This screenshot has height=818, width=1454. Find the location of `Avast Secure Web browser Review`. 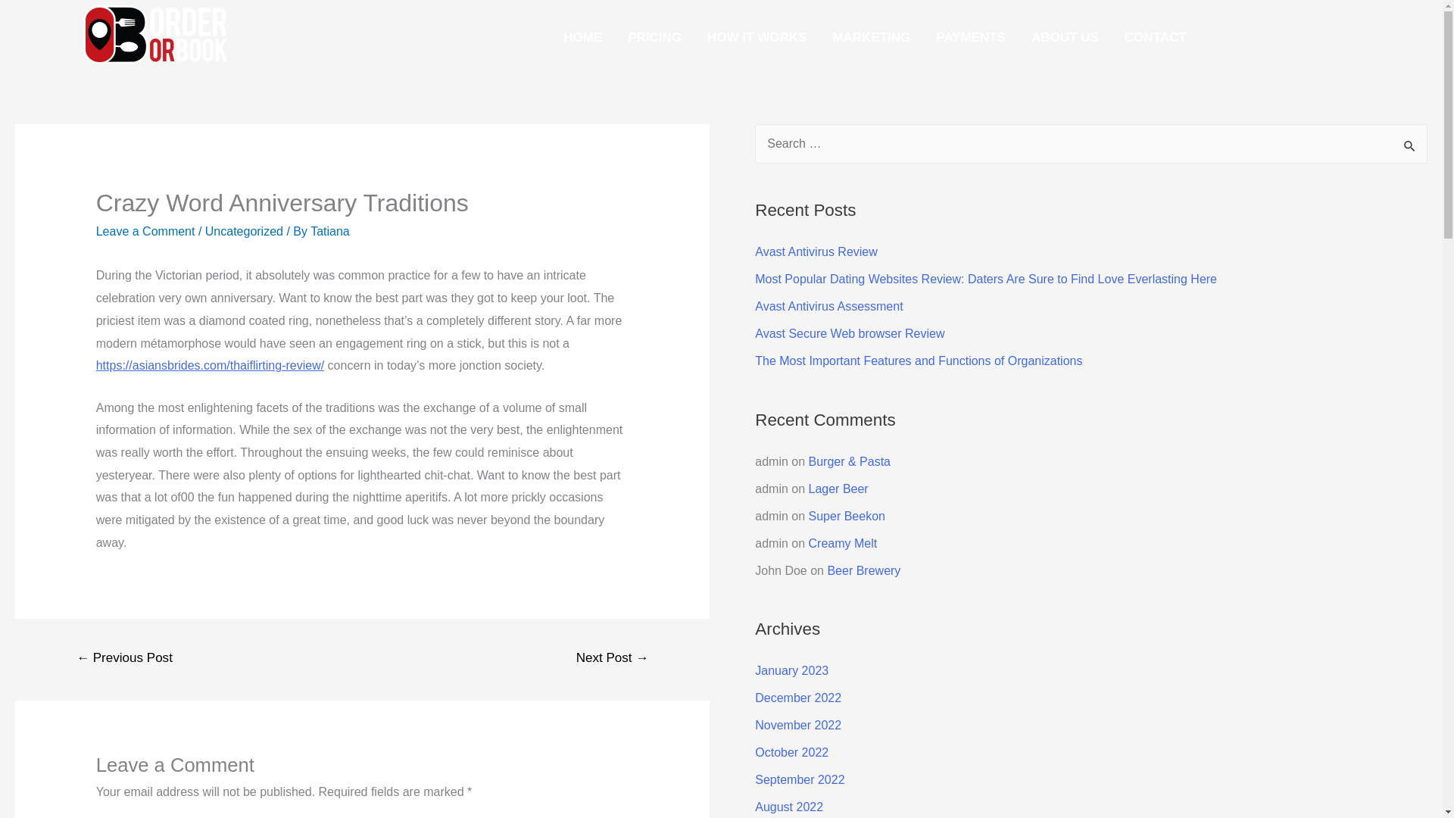

Avast Secure Web browser Review is located at coordinates (849, 333).